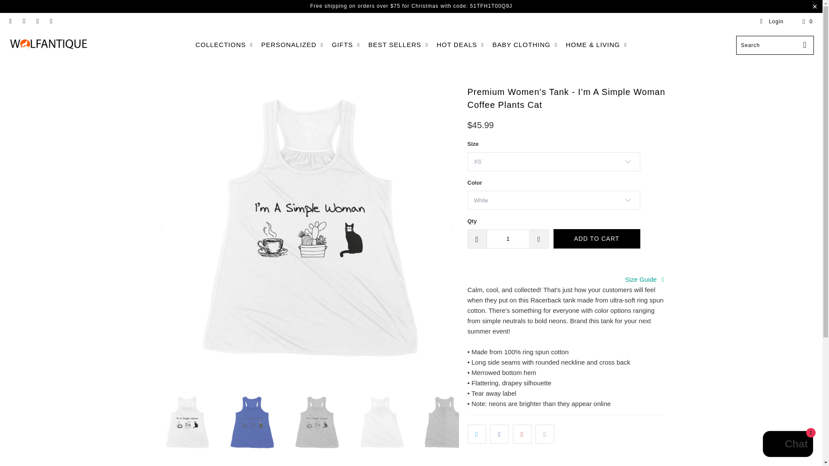  I want to click on Wolfantique on Instagram, so click(37, 22).